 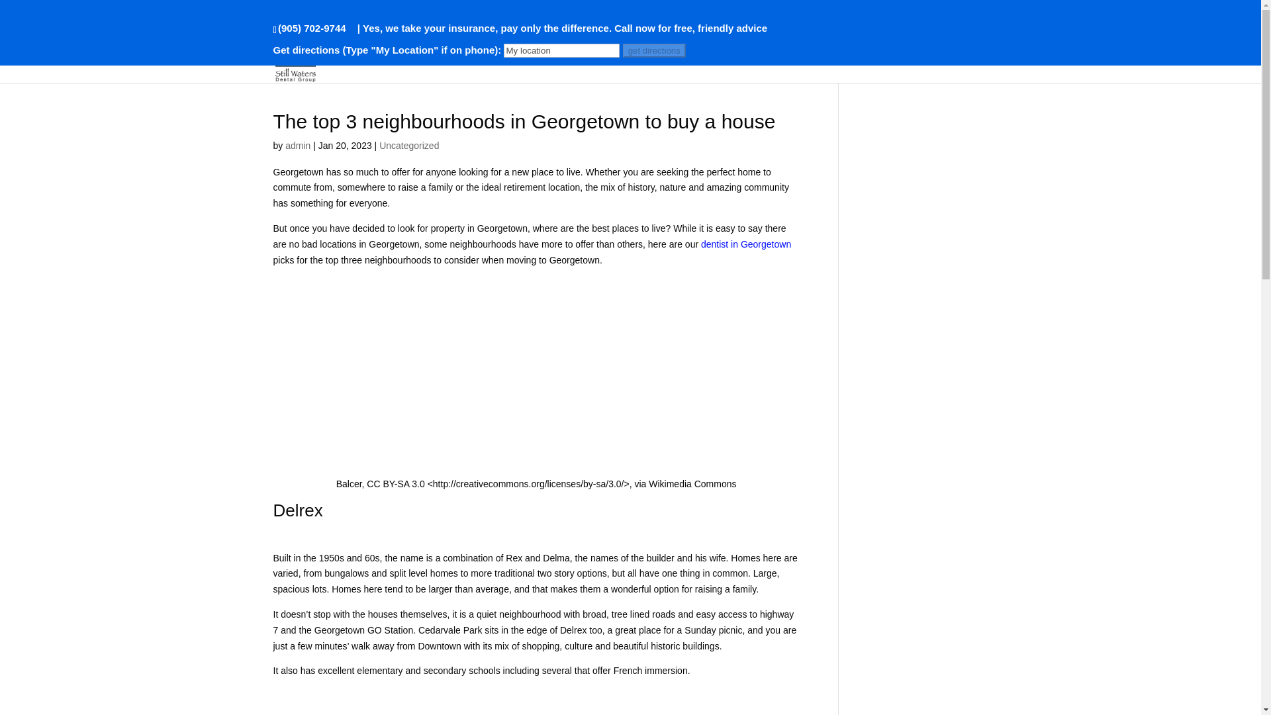 What do you see at coordinates (297, 145) in the screenshot?
I see `admin` at bounding box center [297, 145].